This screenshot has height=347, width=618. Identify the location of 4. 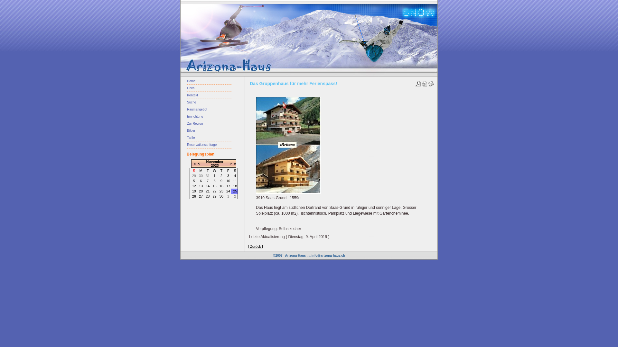
(235, 176).